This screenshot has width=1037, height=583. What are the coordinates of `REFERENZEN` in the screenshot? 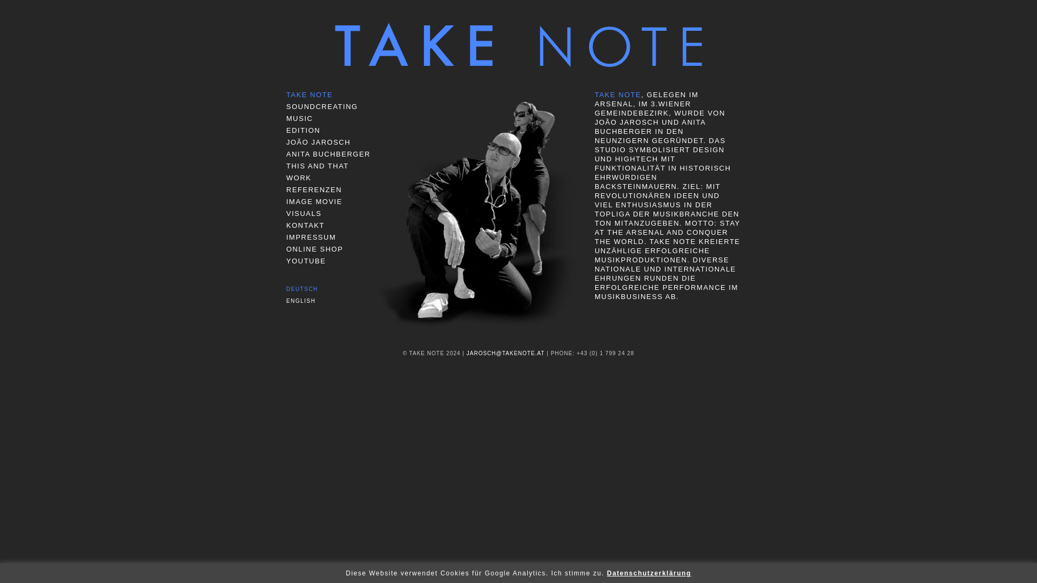 It's located at (314, 189).